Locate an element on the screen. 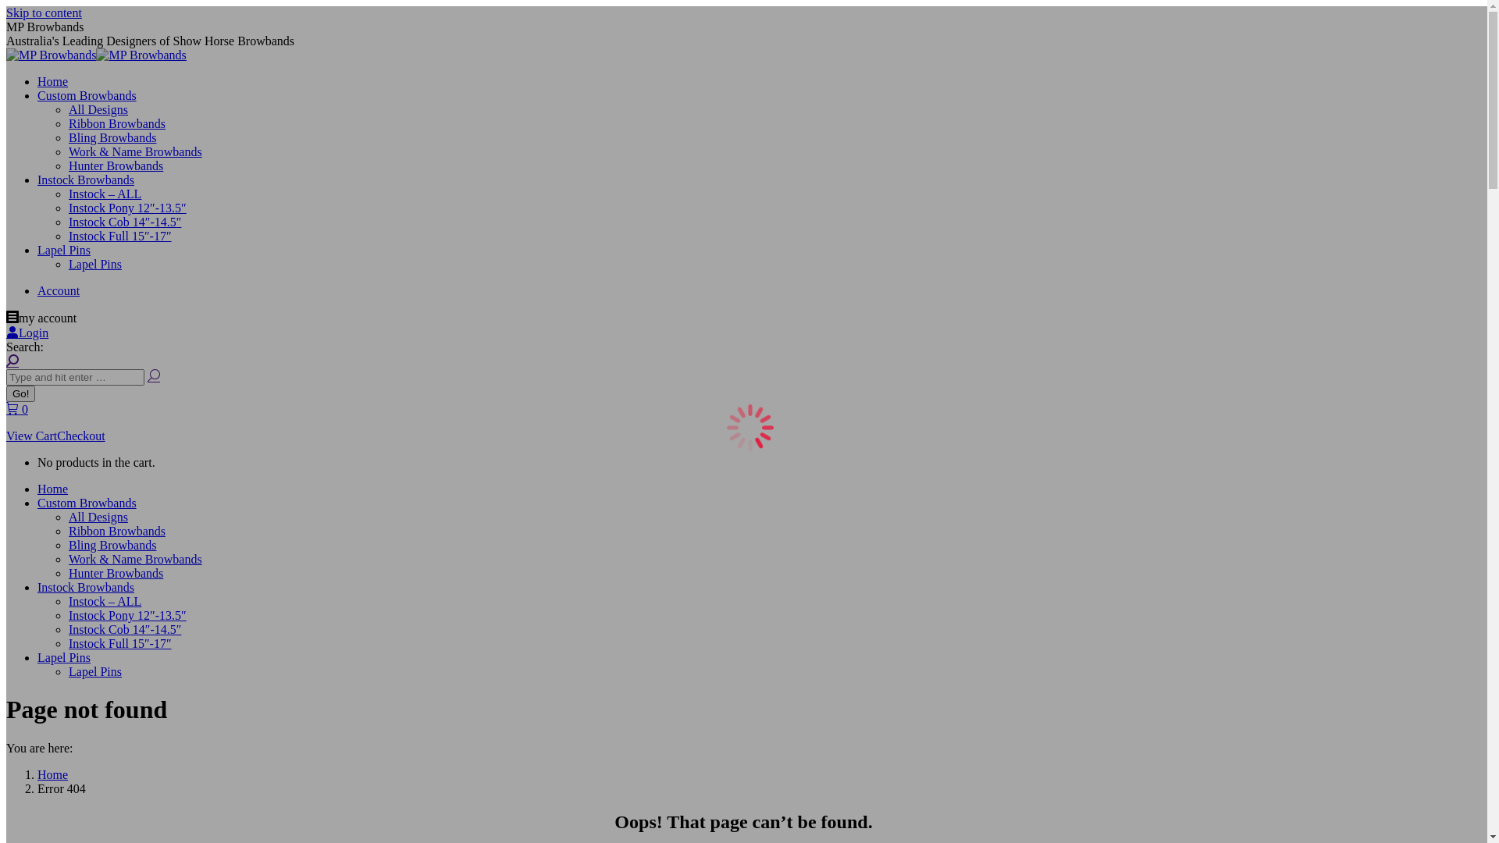 This screenshot has width=1499, height=843. Account is located at coordinates (59, 290).